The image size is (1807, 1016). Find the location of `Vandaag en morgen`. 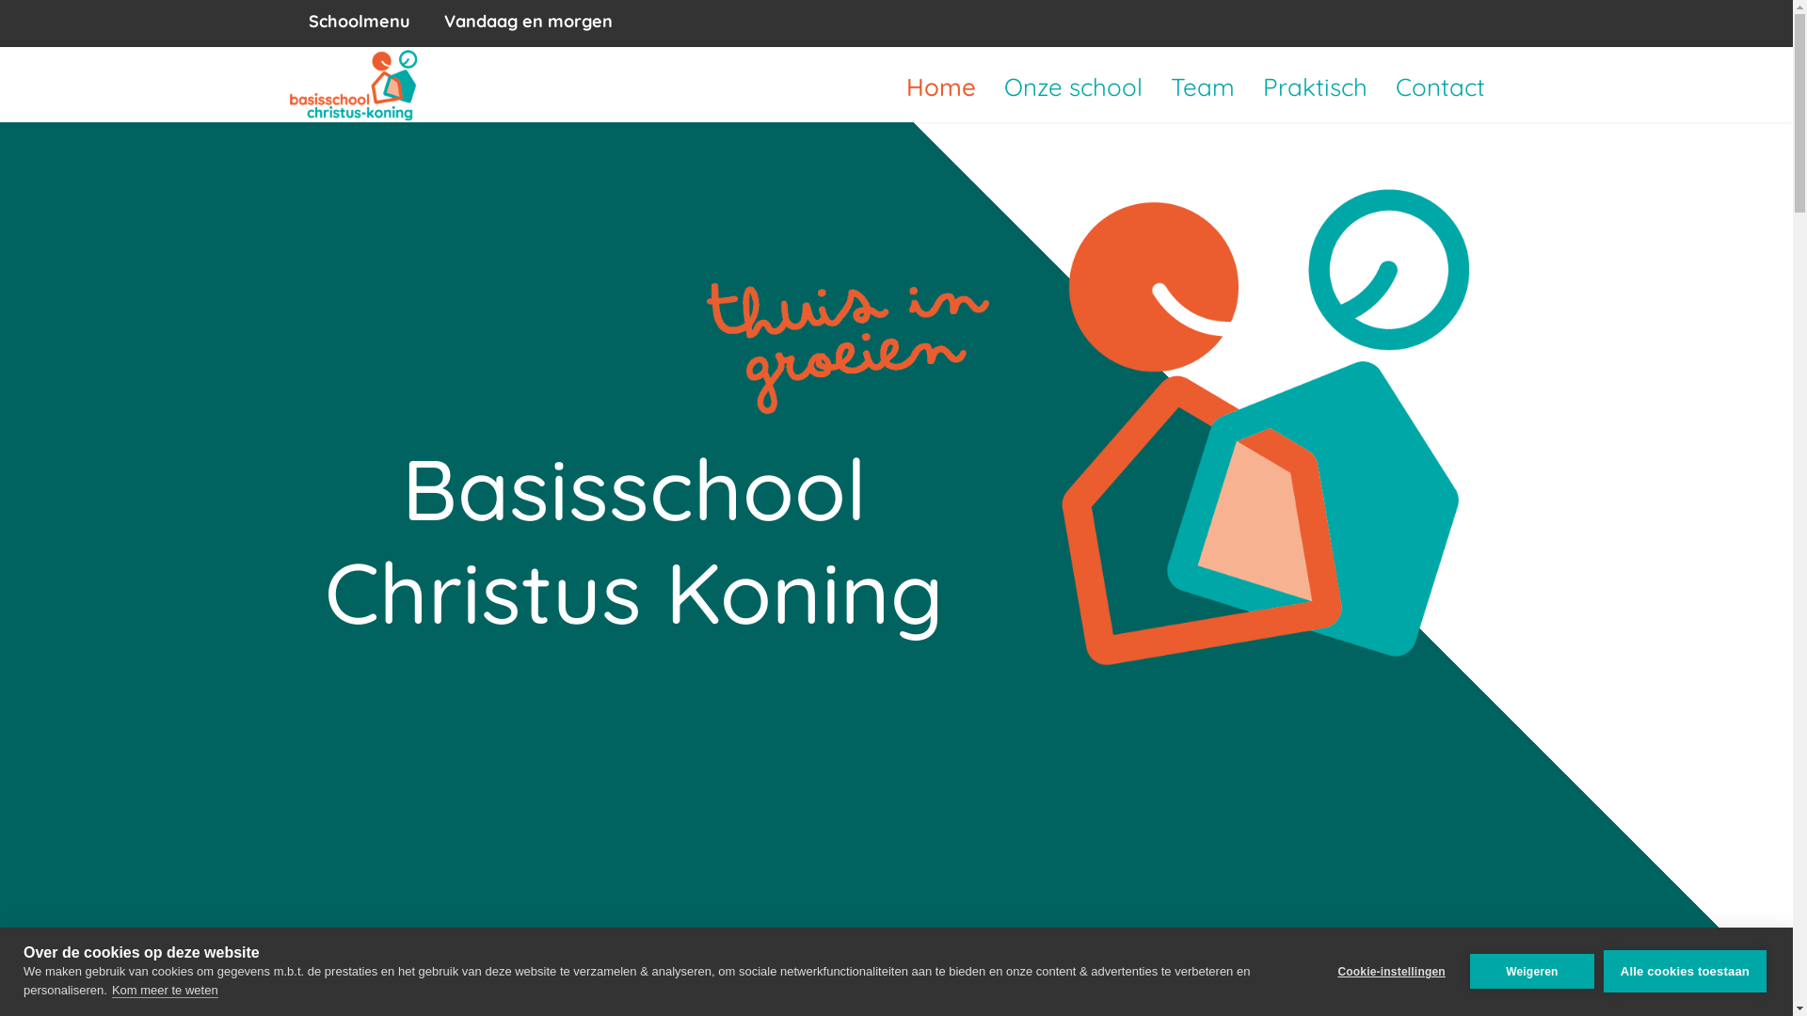

Vandaag en morgen is located at coordinates (529, 21).